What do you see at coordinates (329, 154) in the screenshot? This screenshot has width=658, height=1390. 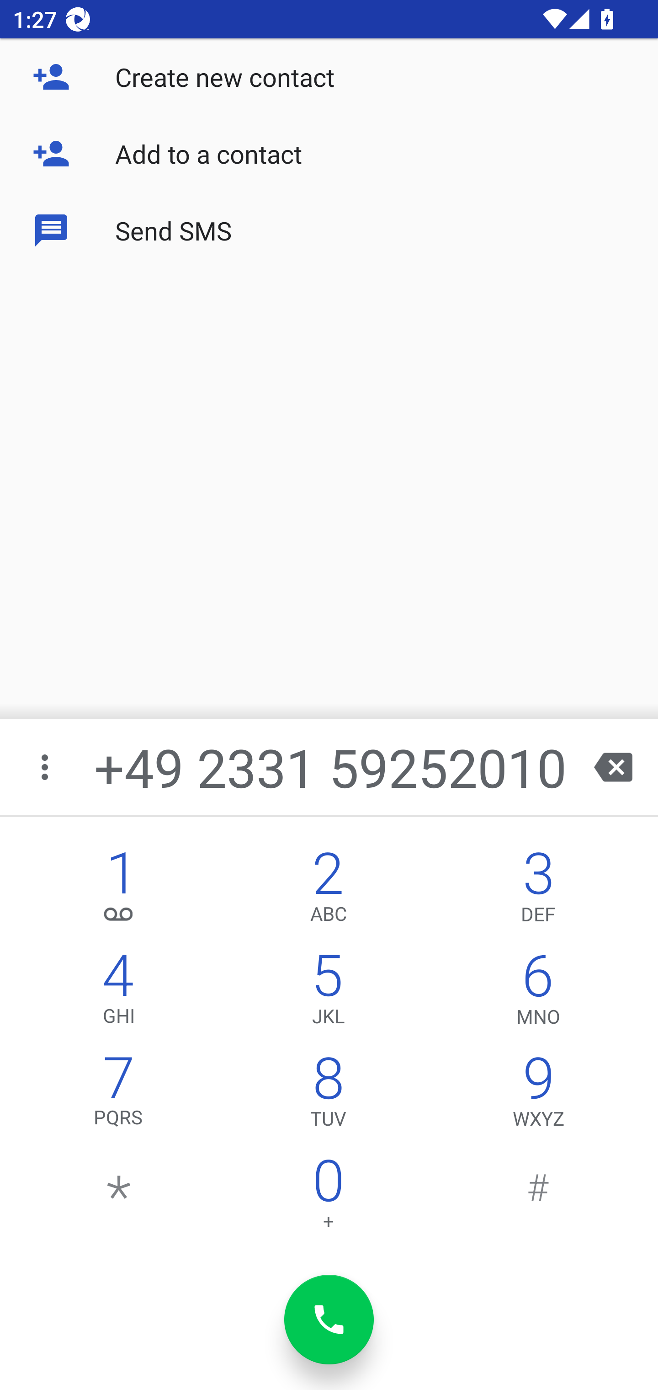 I see `Add to a contact` at bounding box center [329, 154].